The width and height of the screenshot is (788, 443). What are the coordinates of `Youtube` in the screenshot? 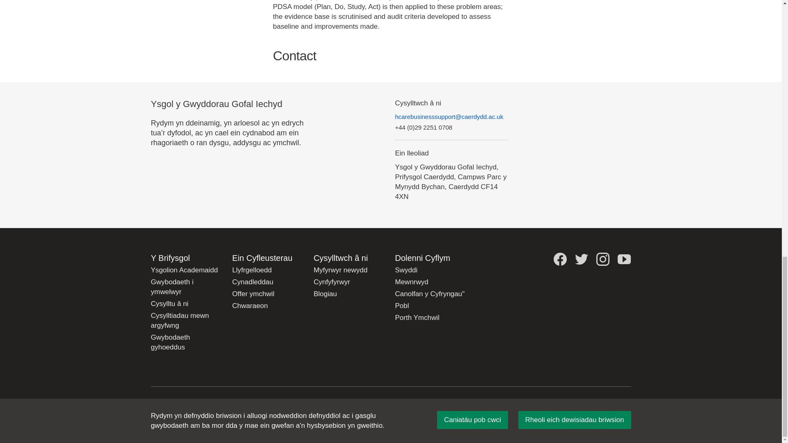 It's located at (624, 259).